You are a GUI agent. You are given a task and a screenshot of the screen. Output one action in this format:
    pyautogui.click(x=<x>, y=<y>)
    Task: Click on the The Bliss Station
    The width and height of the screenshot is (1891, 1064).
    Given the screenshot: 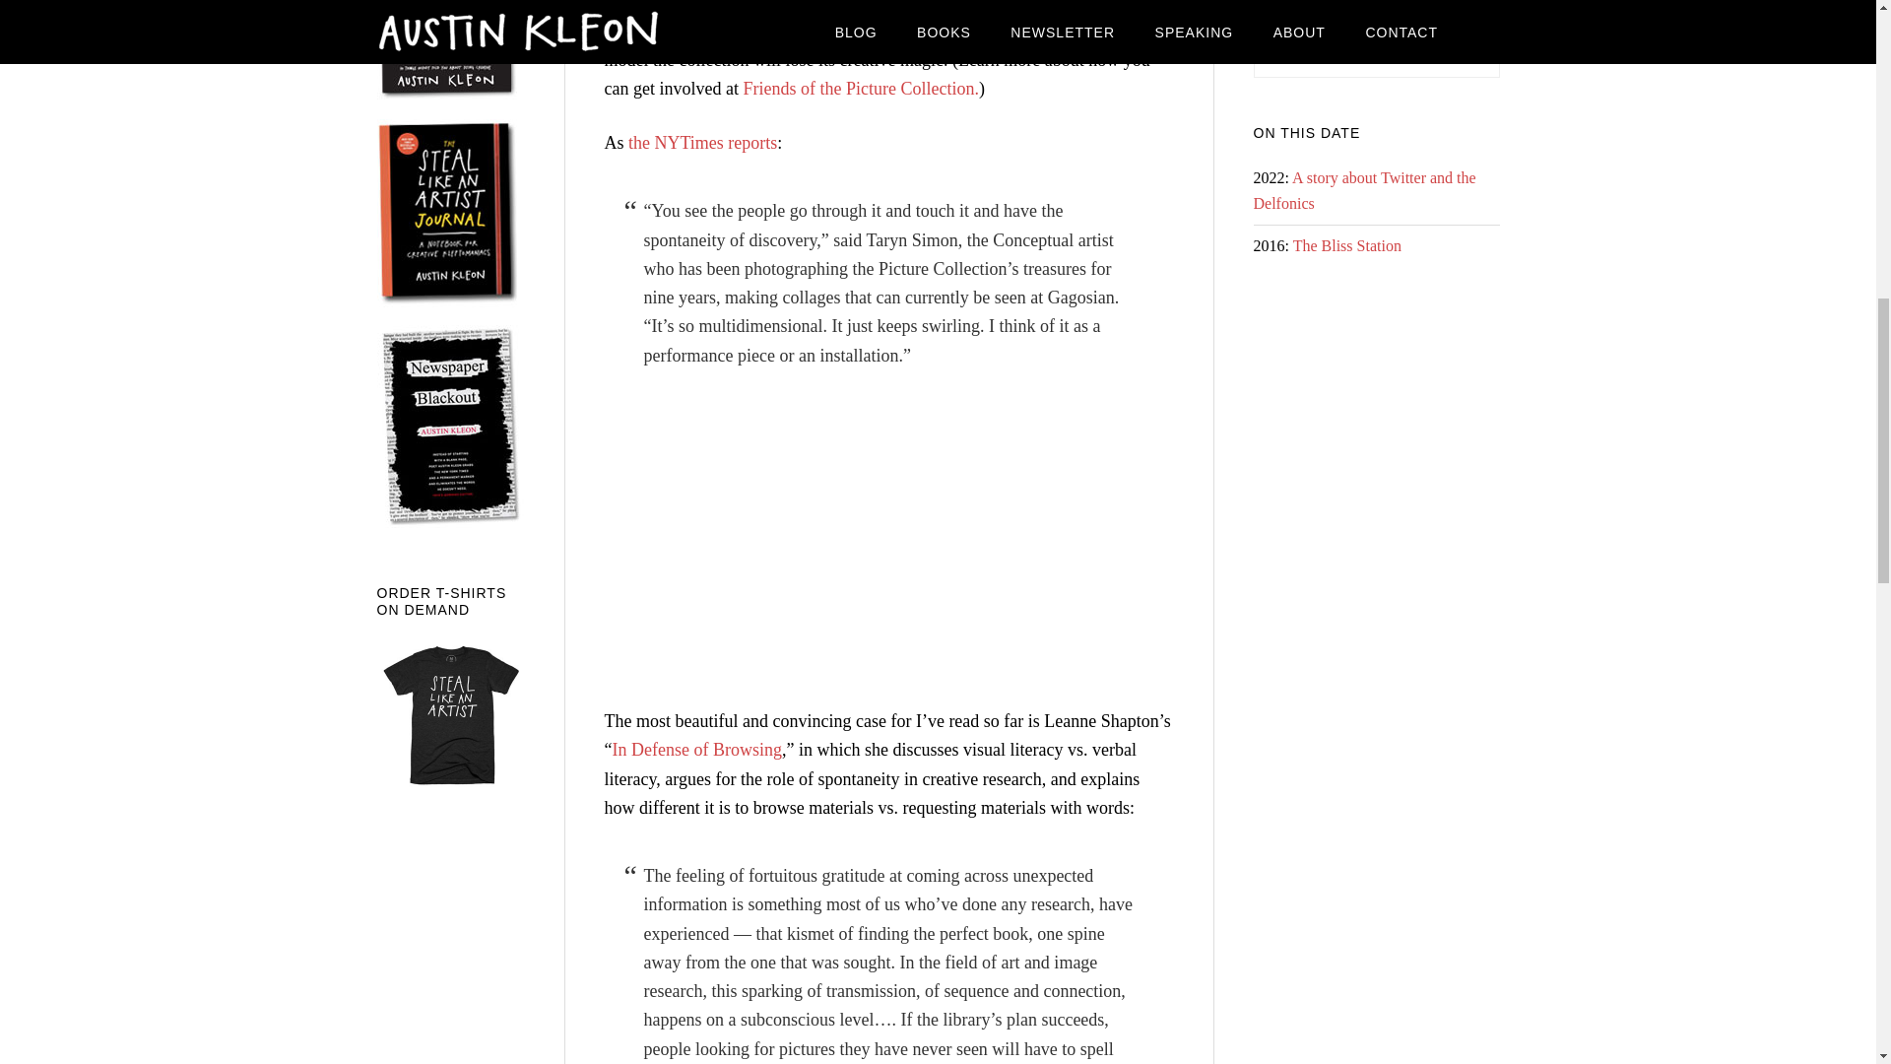 What is the action you would take?
    pyautogui.click(x=1347, y=245)
    